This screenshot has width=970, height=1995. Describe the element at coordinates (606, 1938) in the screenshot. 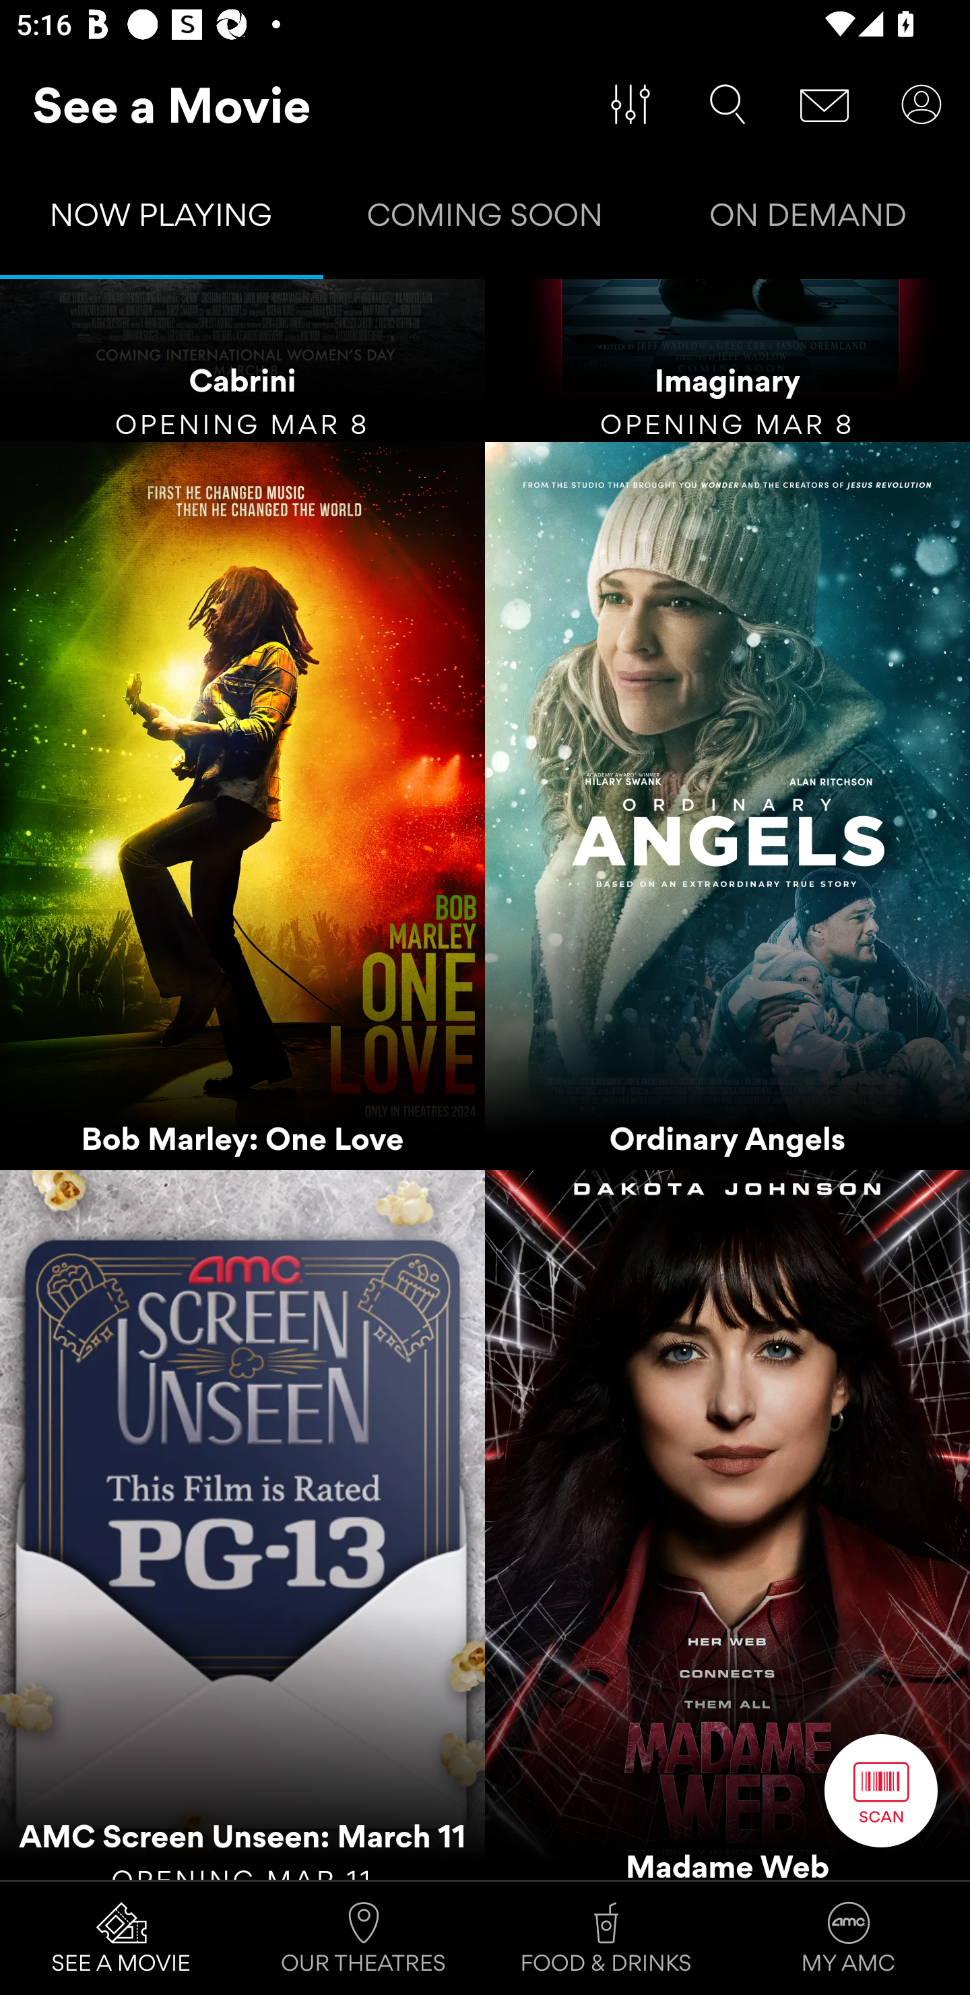

I see `FOOD & DRINKS
Tab 3 of 4` at that location.